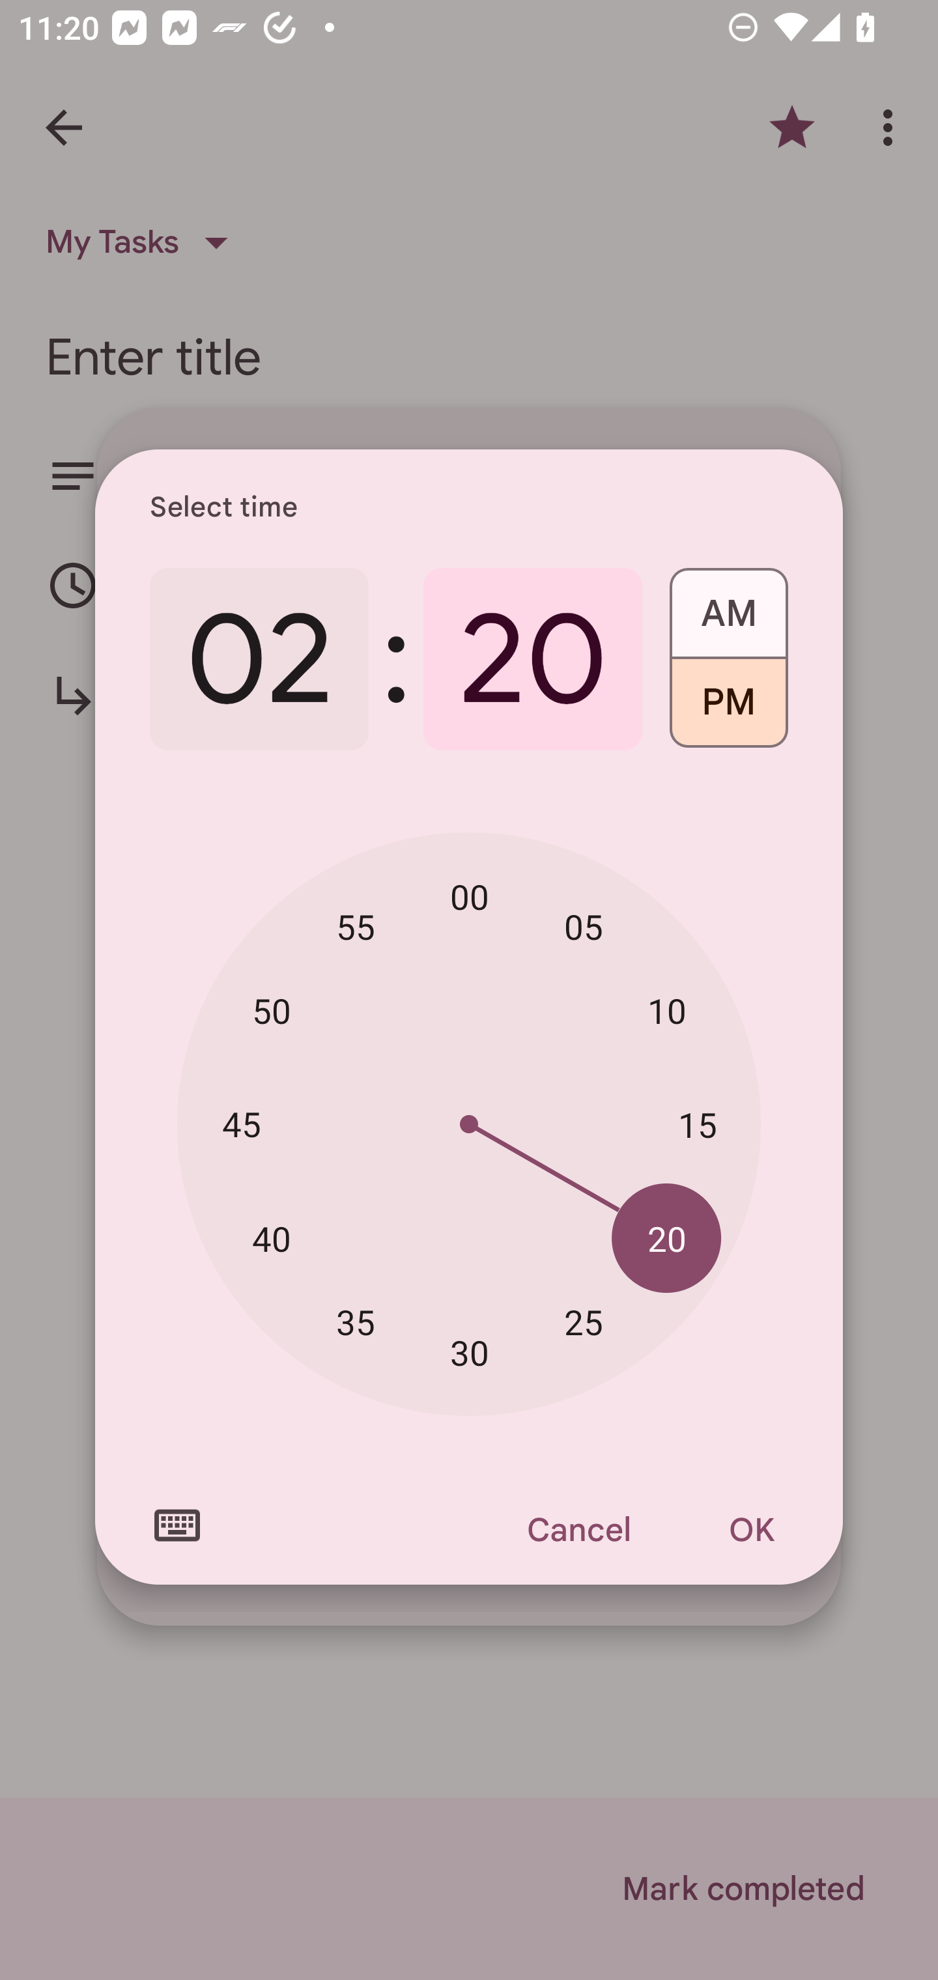 This screenshot has height=1980, width=938. What do you see at coordinates (177, 1525) in the screenshot?
I see `Switch to text input mode for the time input.` at bounding box center [177, 1525].